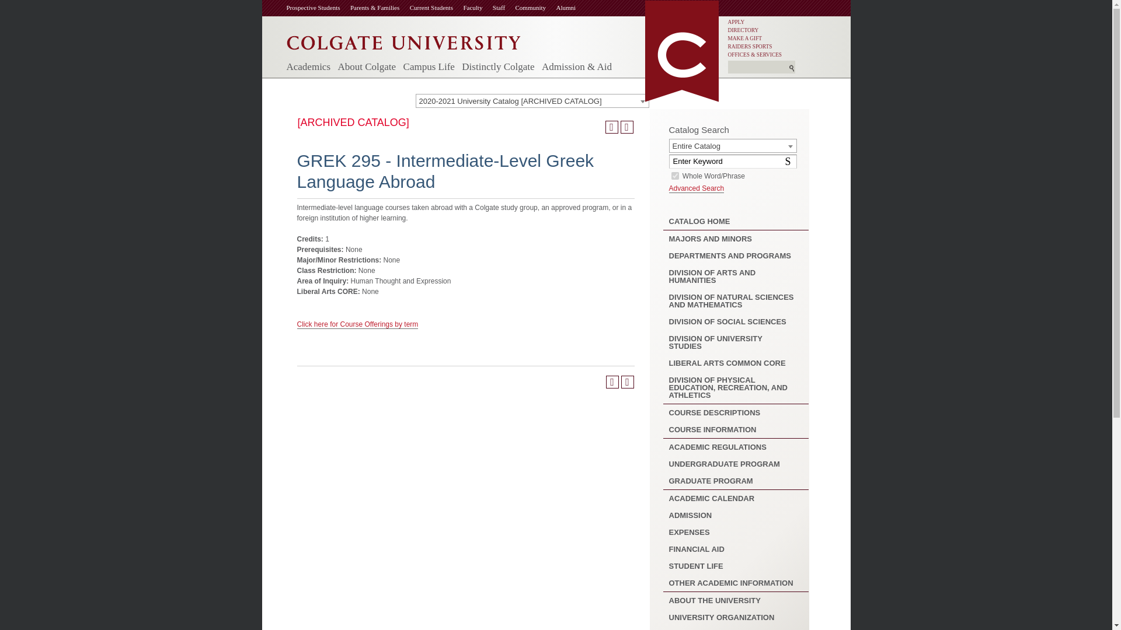  What do you see at coordinates (675, 175) in the screenshot?
I see `1` at bounding box center [675, 175].